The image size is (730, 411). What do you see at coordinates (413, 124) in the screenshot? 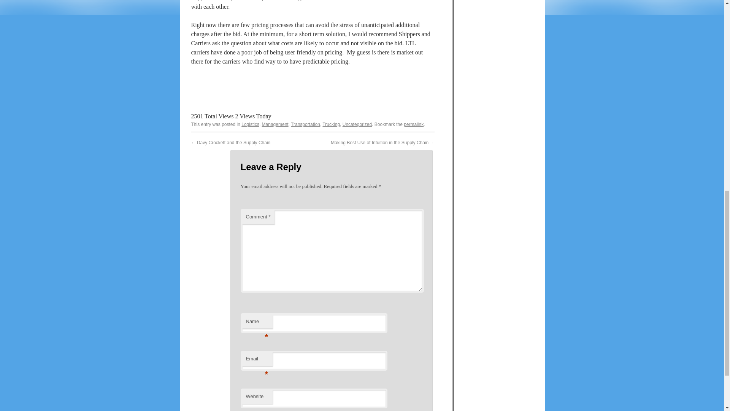
I see `permalink` at bounding box center [413, 124].